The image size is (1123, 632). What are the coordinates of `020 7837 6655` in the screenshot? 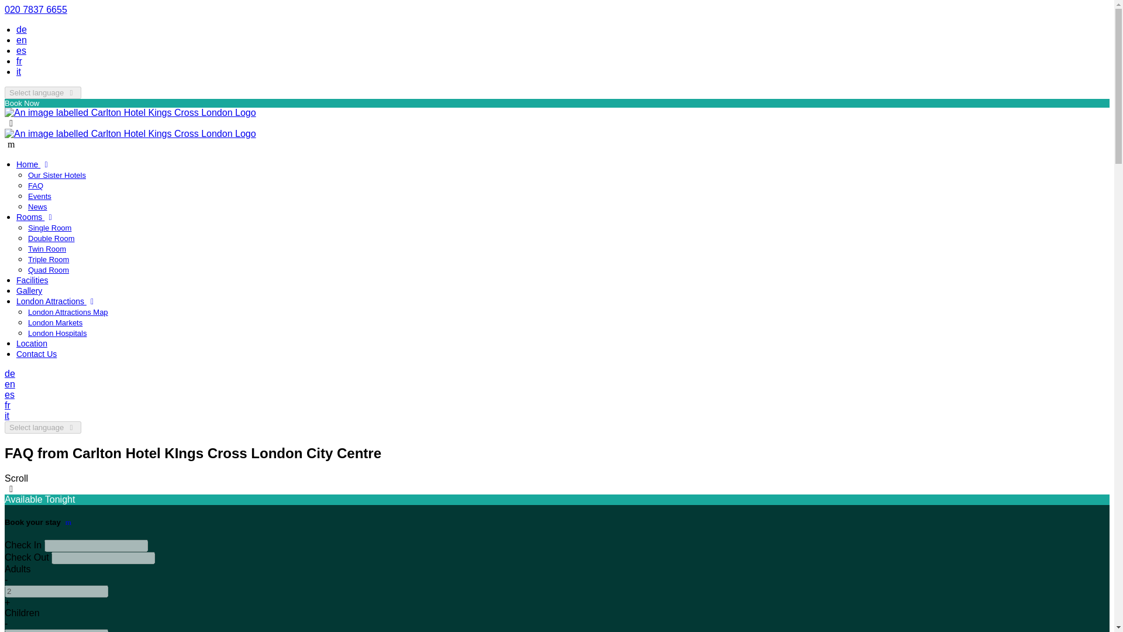 It's located at (36, 9).